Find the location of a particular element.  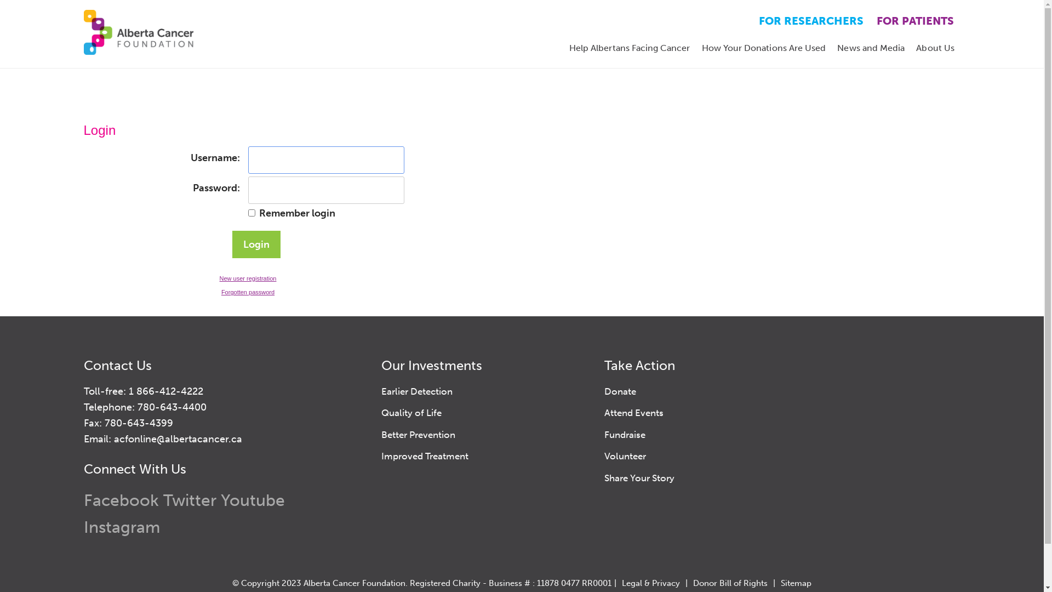

New user registration is located at coordinates (248, 278).